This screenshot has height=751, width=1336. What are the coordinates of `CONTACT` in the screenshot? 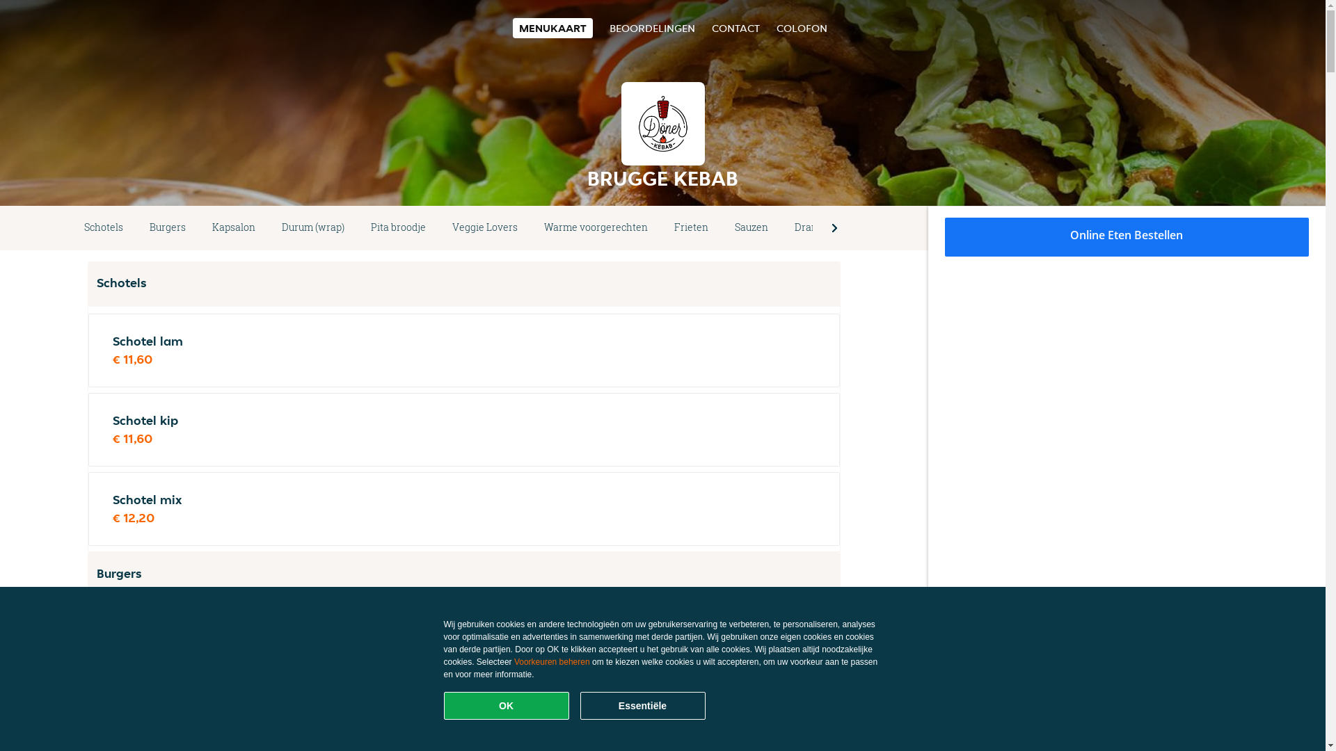 It's located at (735, 28).